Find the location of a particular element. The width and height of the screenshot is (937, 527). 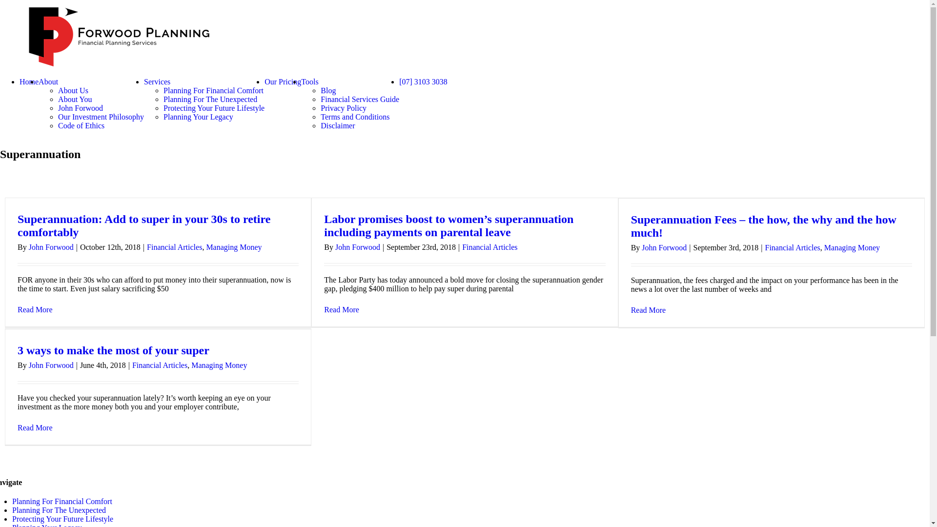

Terms and Conditions is located at coordinates (355, 117).